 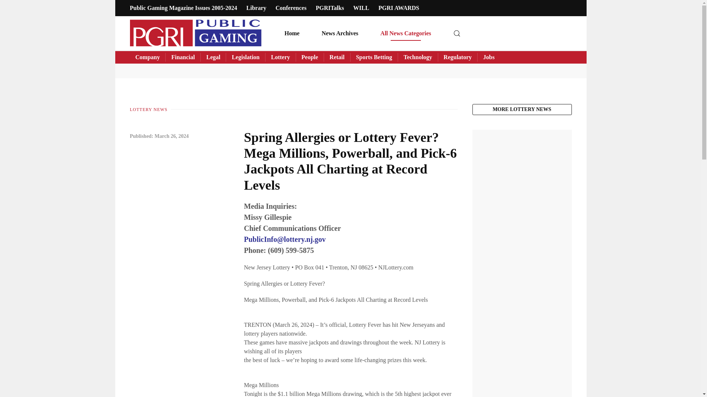 I want to click on Conferences, so click(x=291, y=8).